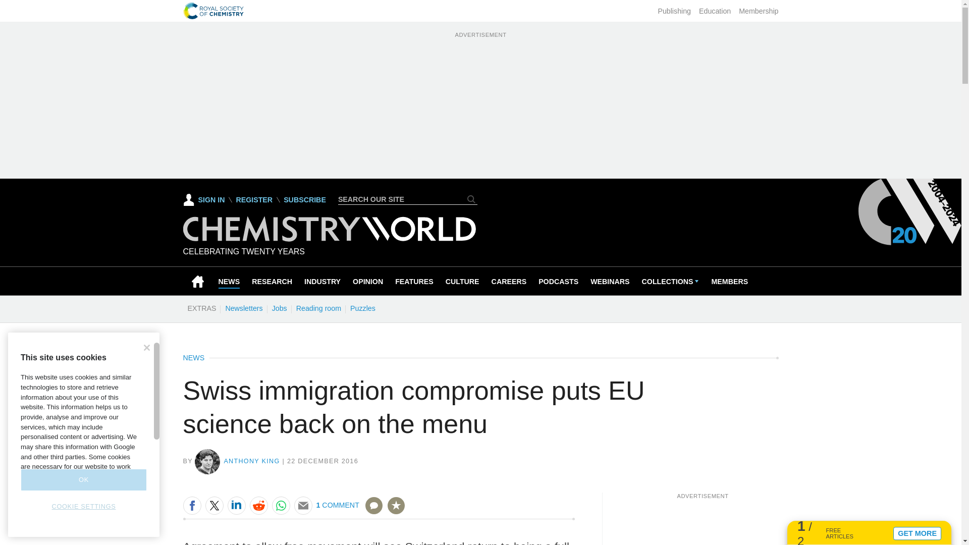  Describe the element at coordinates (244, 308) in the screenshot. I see `Newsletters` at that location.